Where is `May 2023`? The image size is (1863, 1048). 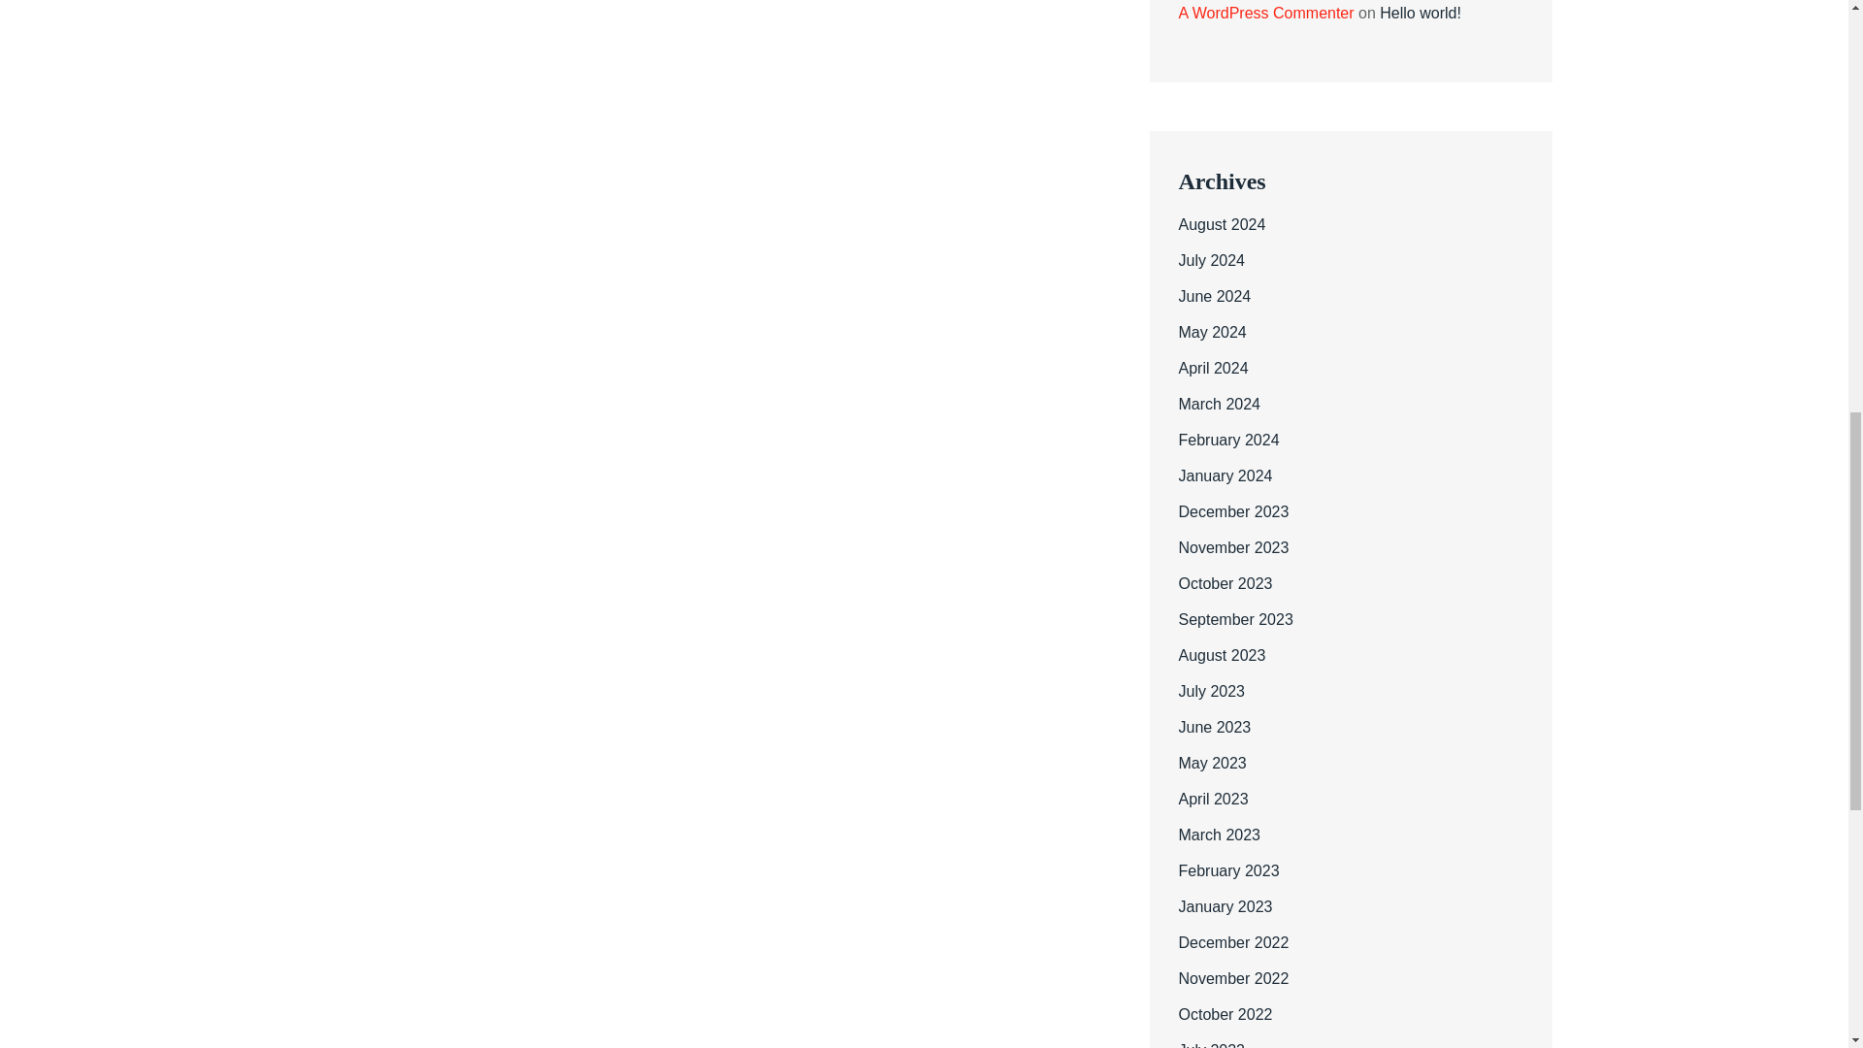 May 2023 is located at coordinates (1211, 763).